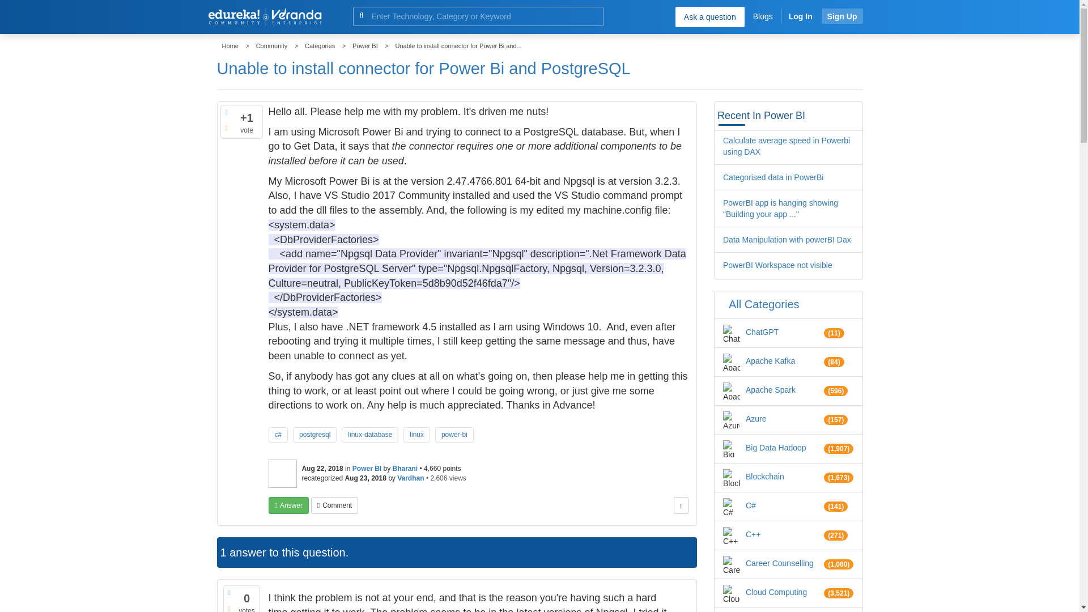  Describe the element at coordinates (709, 16) in the screenshot. I see `Ask a question` at that location.